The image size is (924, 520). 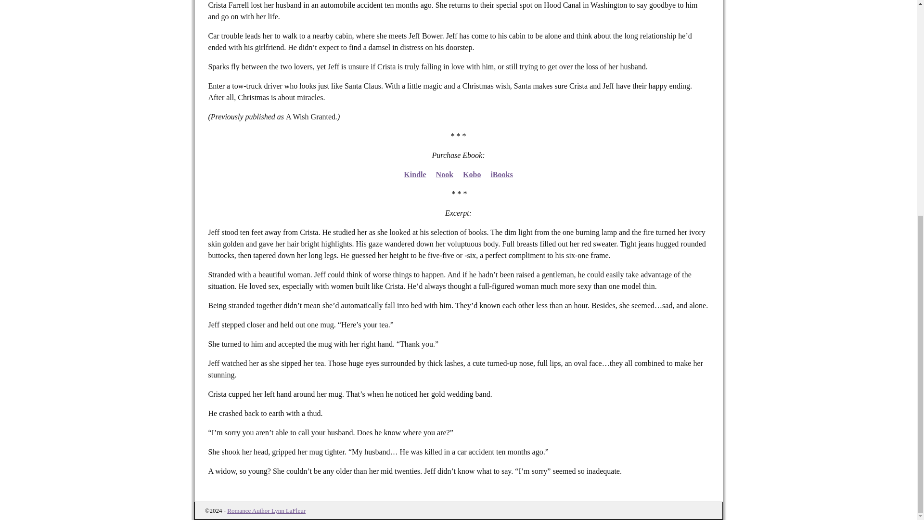 I want to click on Romance Author Lynn LaFleur, so click(x=267, y=510).